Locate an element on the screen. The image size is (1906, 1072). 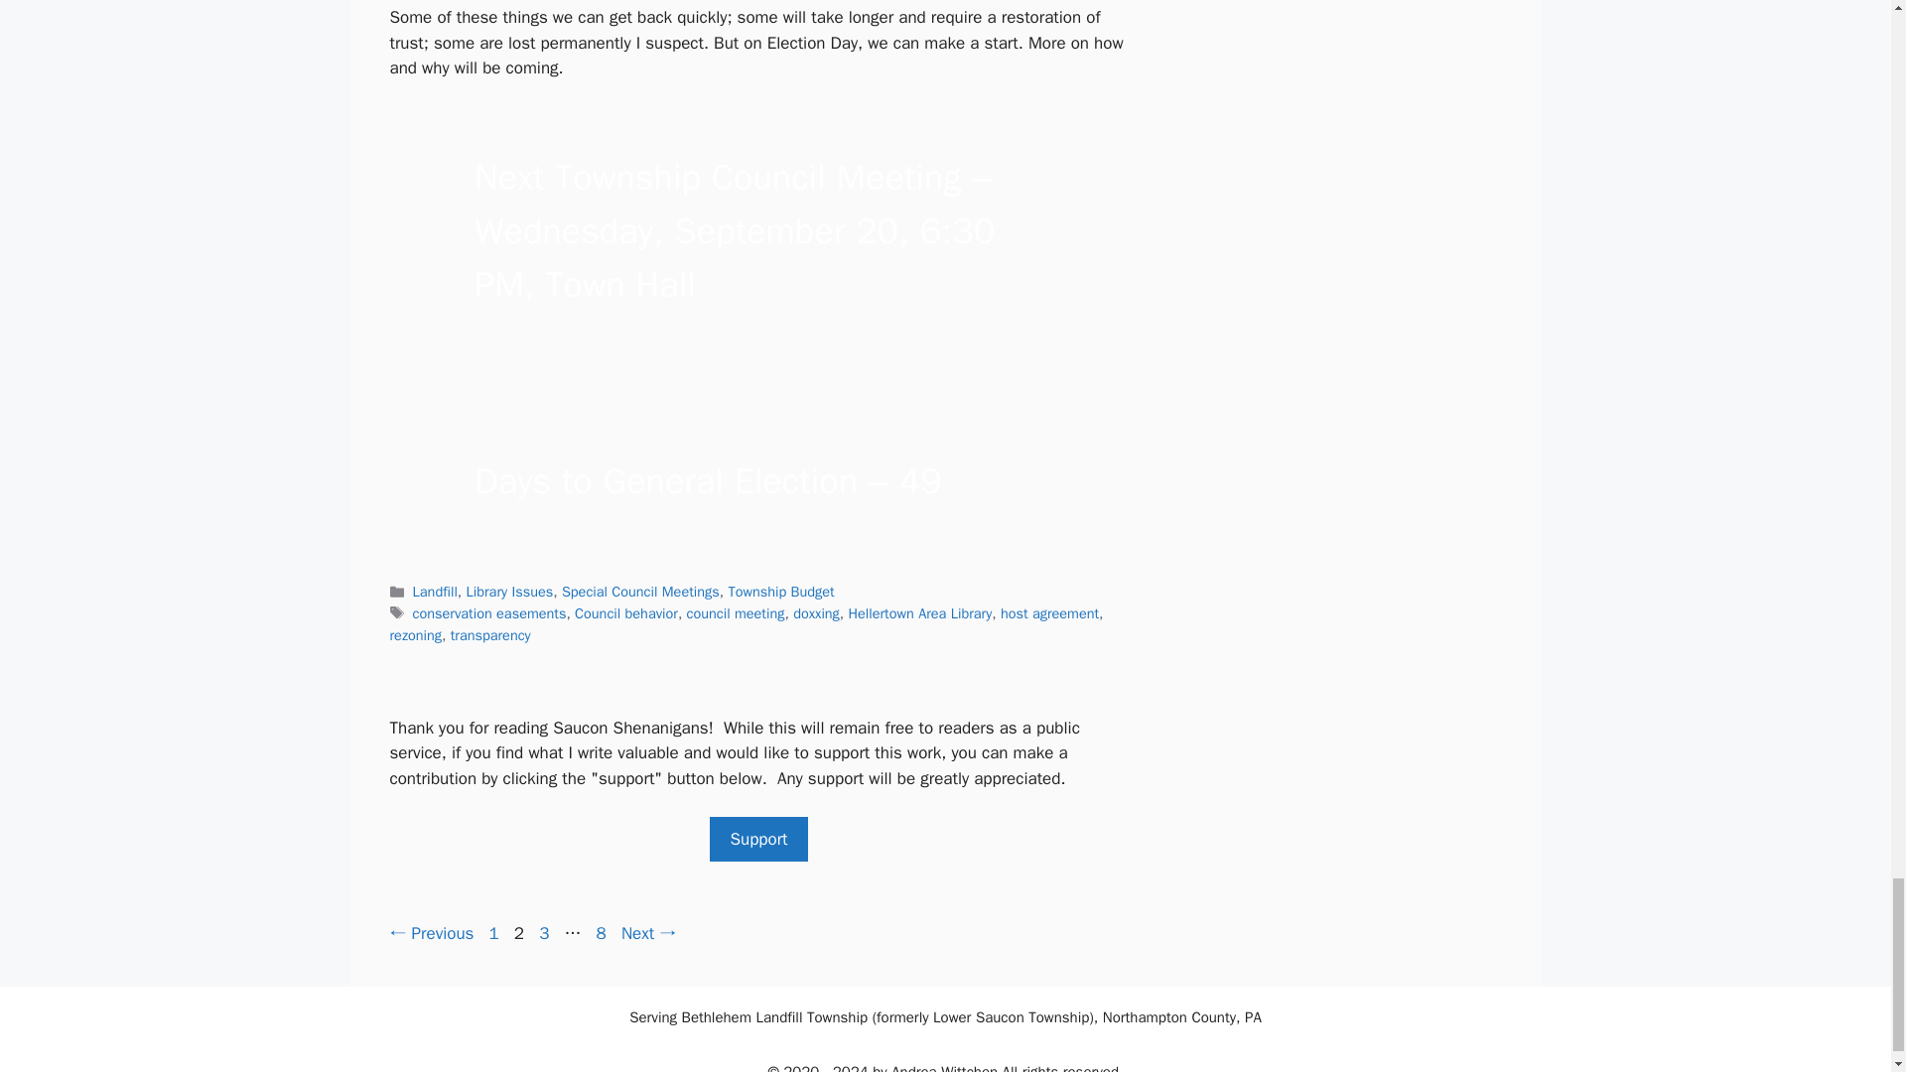
Landfill is located at coordinates (435, 592).